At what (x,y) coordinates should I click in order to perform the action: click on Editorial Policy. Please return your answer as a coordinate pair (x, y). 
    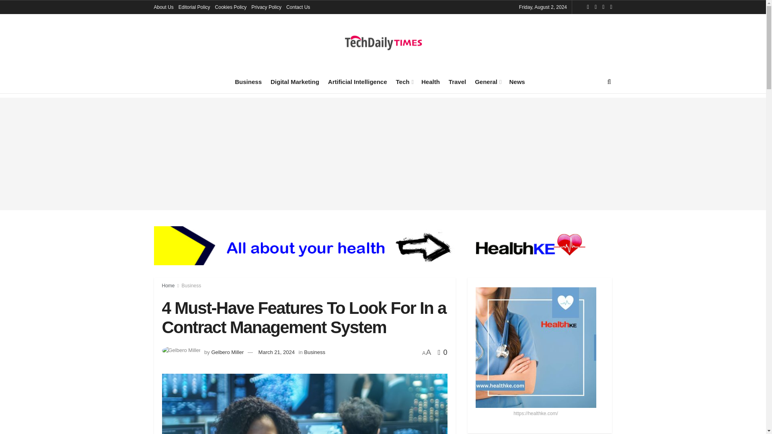
    Looking at the image, I should click on (194, 7).